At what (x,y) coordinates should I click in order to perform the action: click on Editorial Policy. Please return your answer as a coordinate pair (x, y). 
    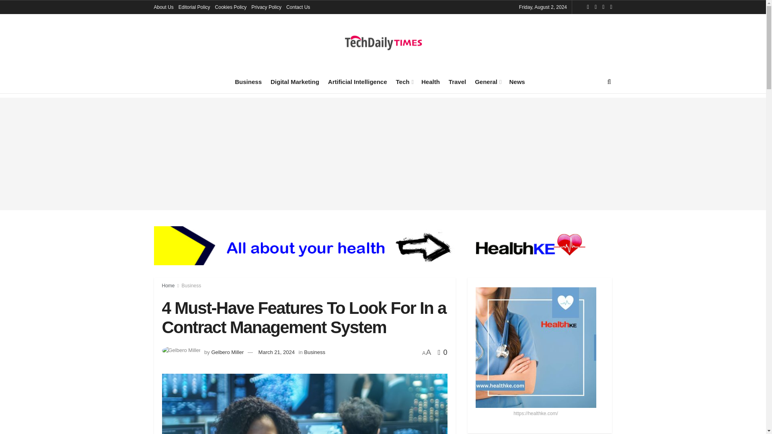
    Looking at the image, I should click on (194, 7).